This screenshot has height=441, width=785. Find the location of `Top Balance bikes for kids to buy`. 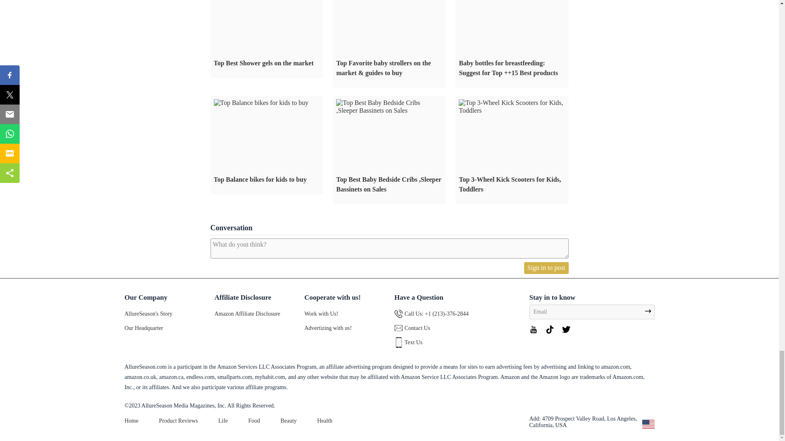

Top Balance bikes for kids to buy is located at coordinates (261, 103).